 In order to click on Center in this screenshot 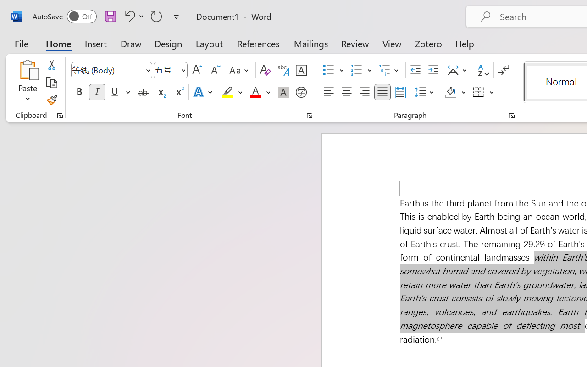, I will do `click(347, 92)`.